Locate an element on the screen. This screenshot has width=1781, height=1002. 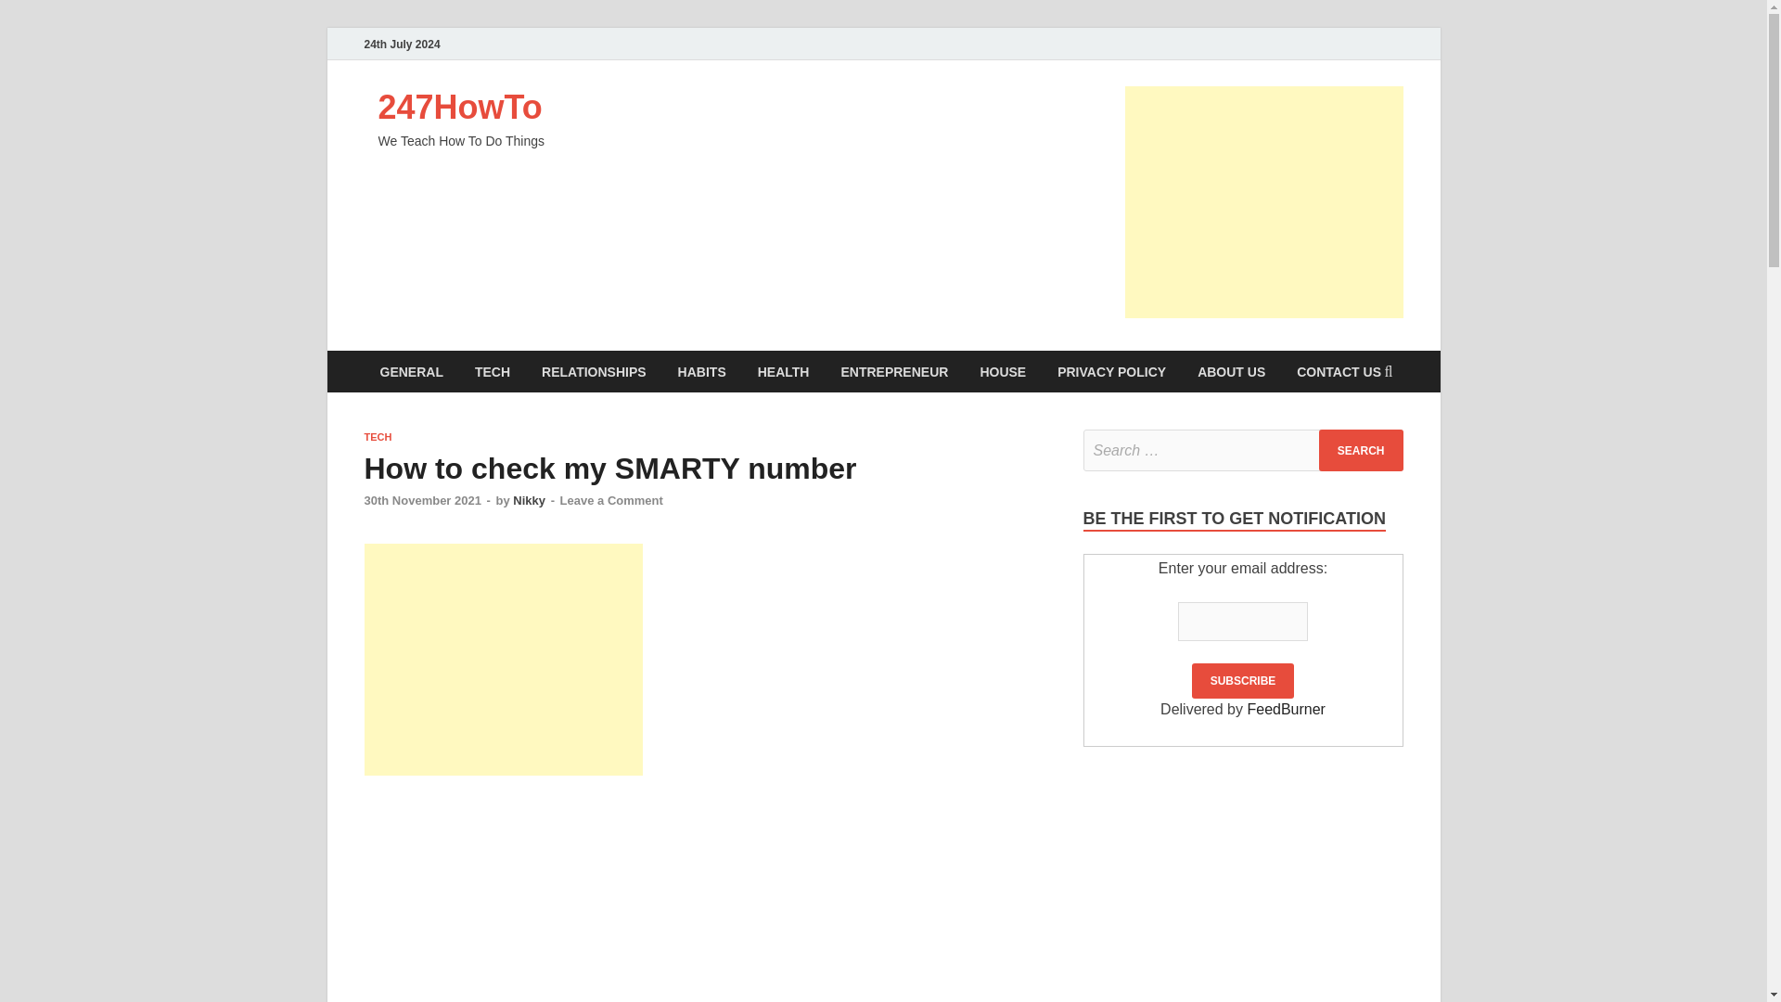
HABITS is located at coordinates (702, 371).